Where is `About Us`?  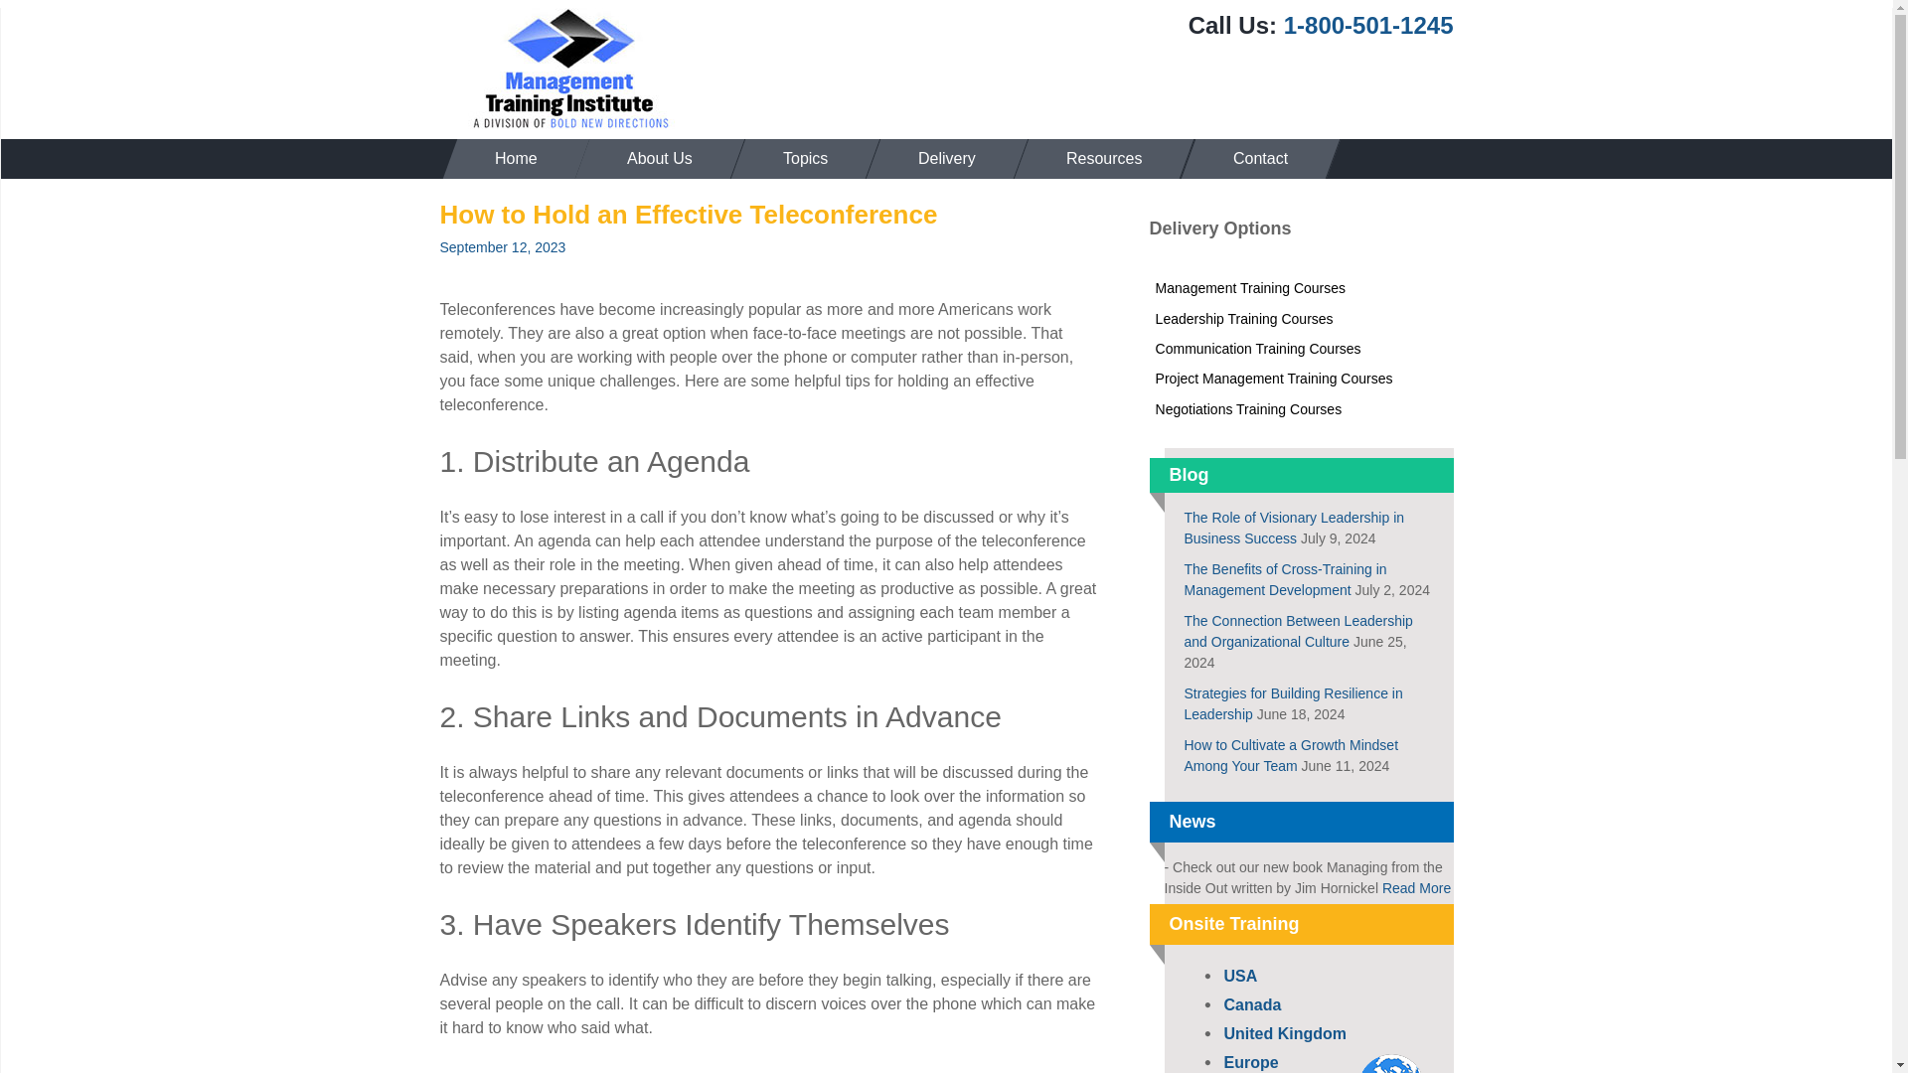 About Us is located at coordinates (653, 159).